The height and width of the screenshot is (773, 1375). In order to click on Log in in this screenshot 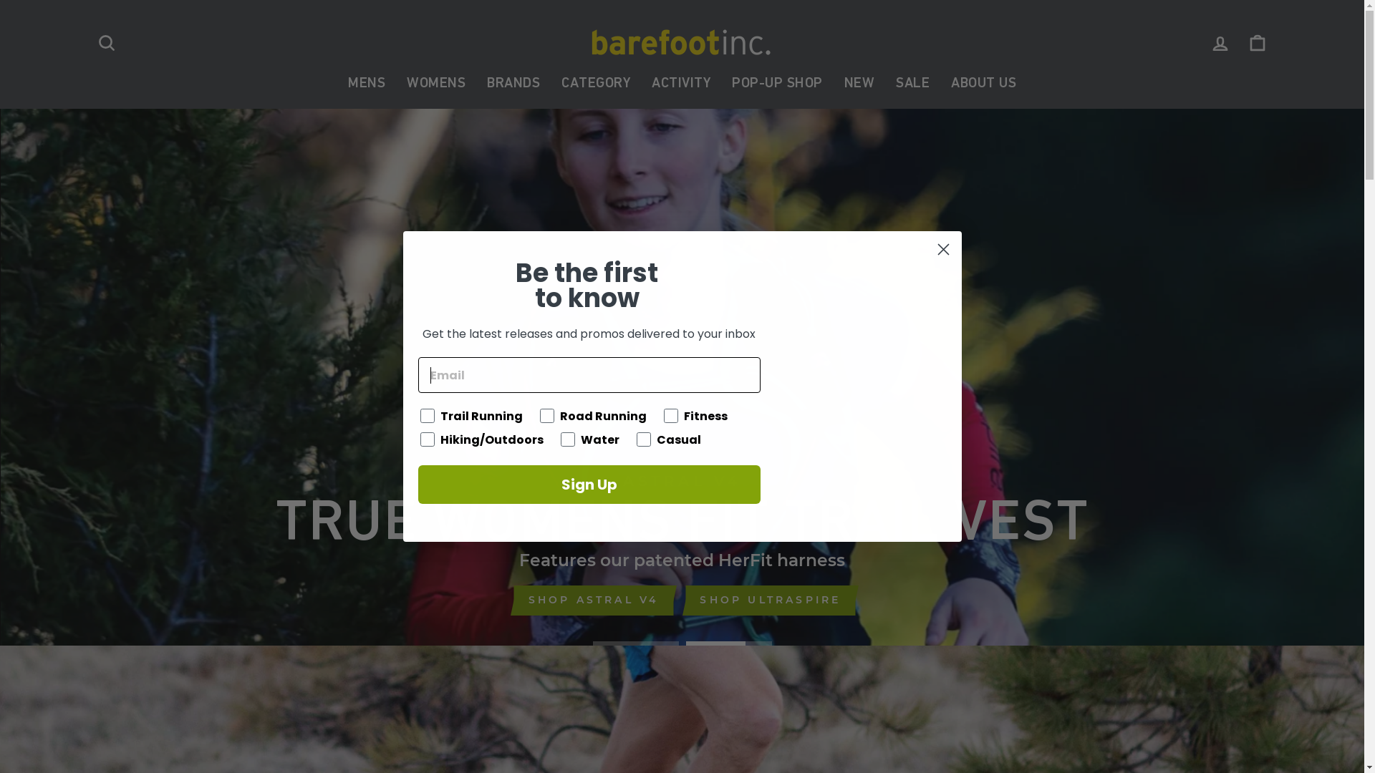, I will do `click(1220, 43)`.